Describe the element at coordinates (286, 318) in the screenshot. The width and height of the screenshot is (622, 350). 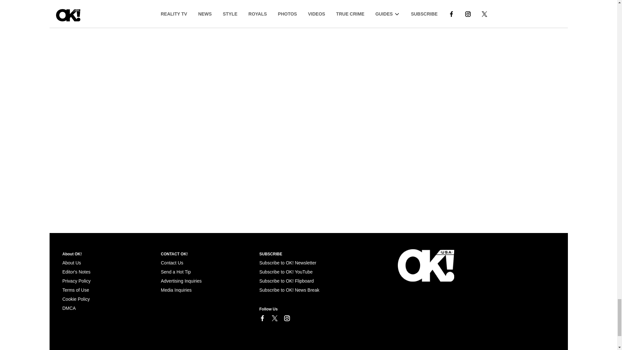
I see `Link to Instagram` at that location.